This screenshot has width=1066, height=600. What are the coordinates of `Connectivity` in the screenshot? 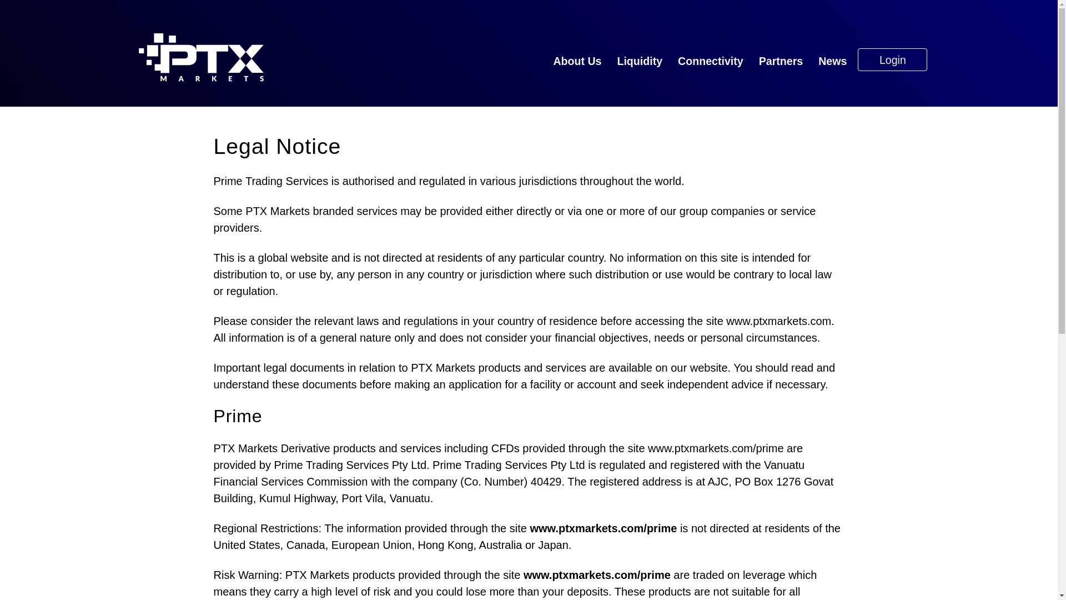 It's located at (711, 61).